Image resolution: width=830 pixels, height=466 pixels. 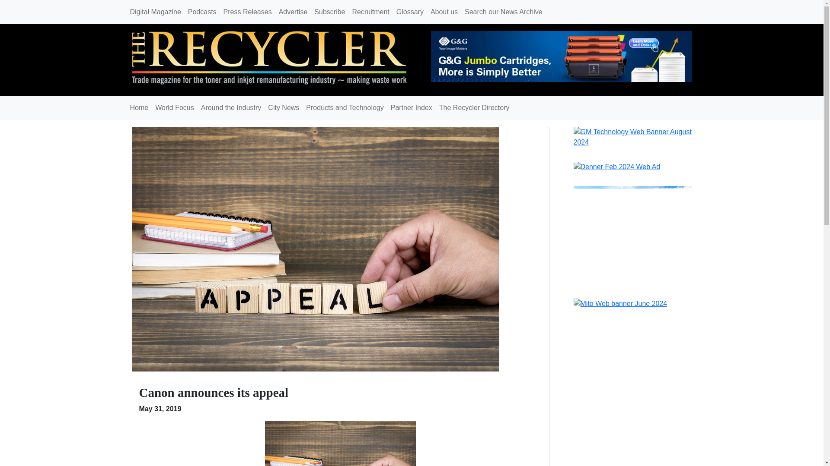 I want to click on Canon announces its appeal, so click(x=316, y=249).